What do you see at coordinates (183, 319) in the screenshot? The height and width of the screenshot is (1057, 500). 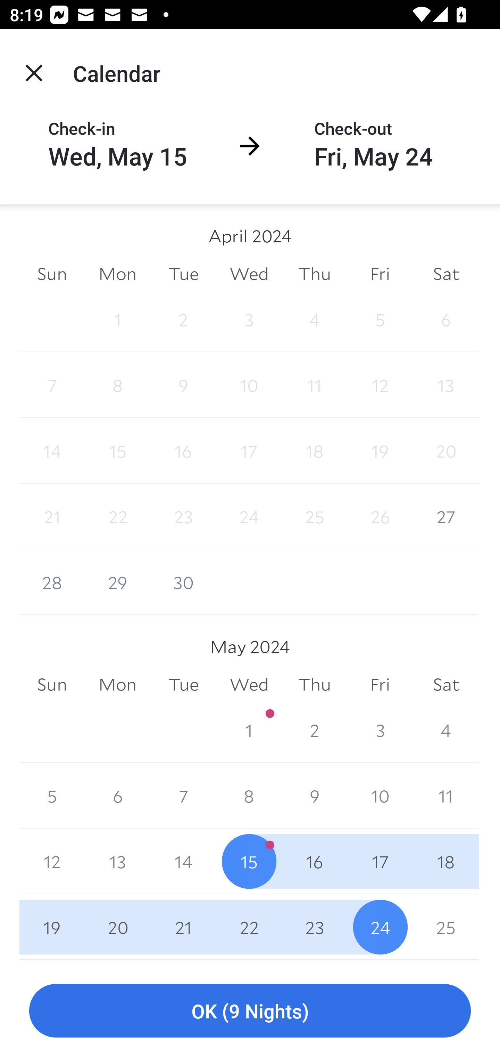 I see `2 2 April 2024` at bounding box center [183, 319].